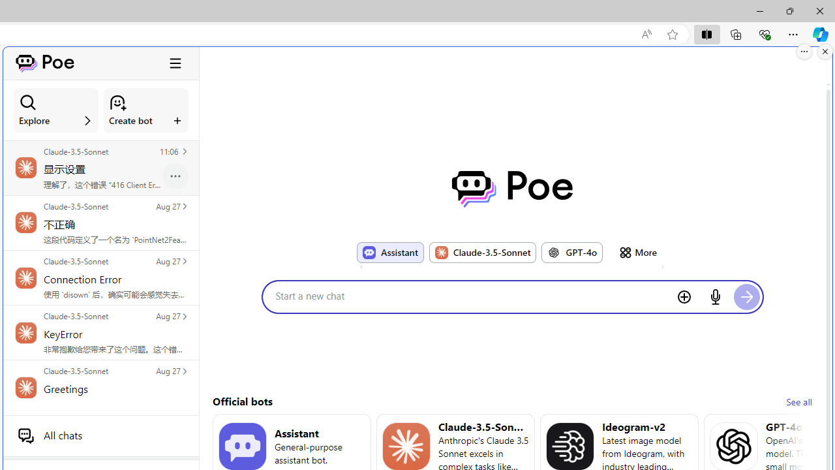  What do you see at coordinates (406, 446) in the screenshot?
I see `Bot image for Claude-3.5-Sonnet` at bounding box center [406, 446].